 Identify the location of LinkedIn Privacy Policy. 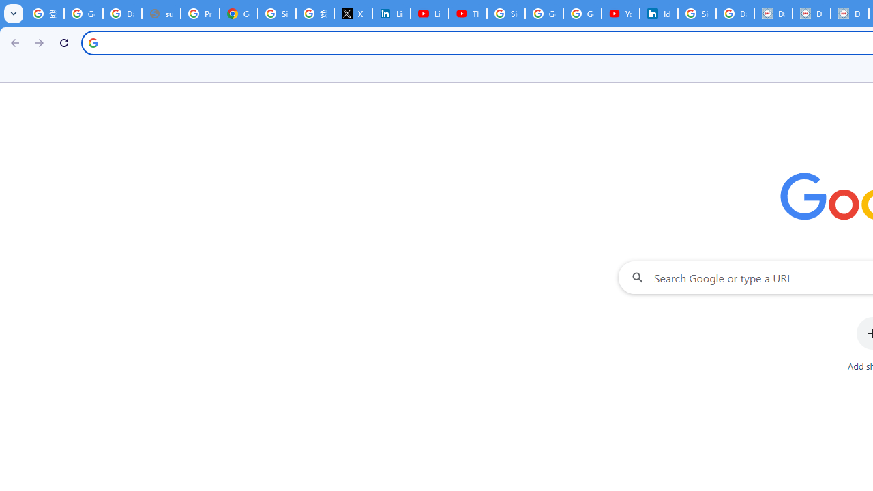
(391, 14).